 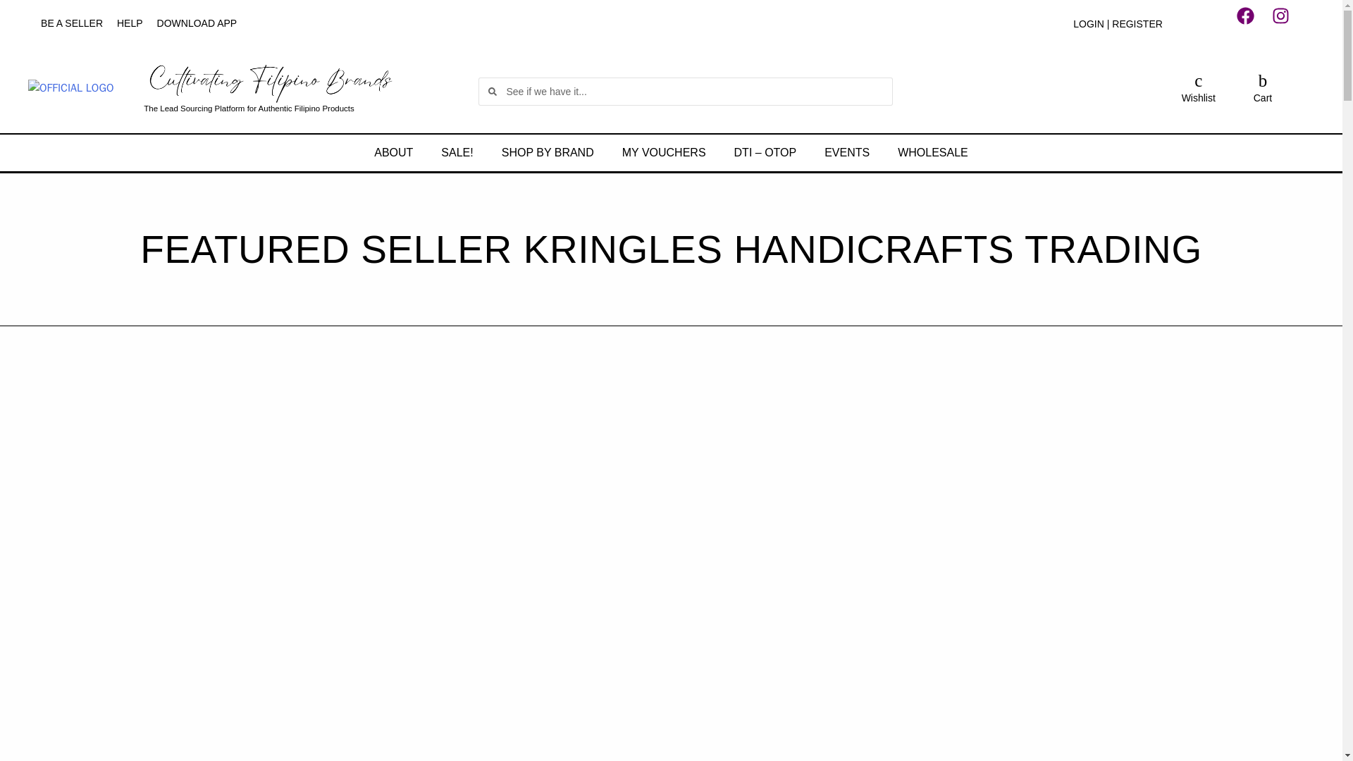 I want to click on Facebook, so click(x=1254, y=24).